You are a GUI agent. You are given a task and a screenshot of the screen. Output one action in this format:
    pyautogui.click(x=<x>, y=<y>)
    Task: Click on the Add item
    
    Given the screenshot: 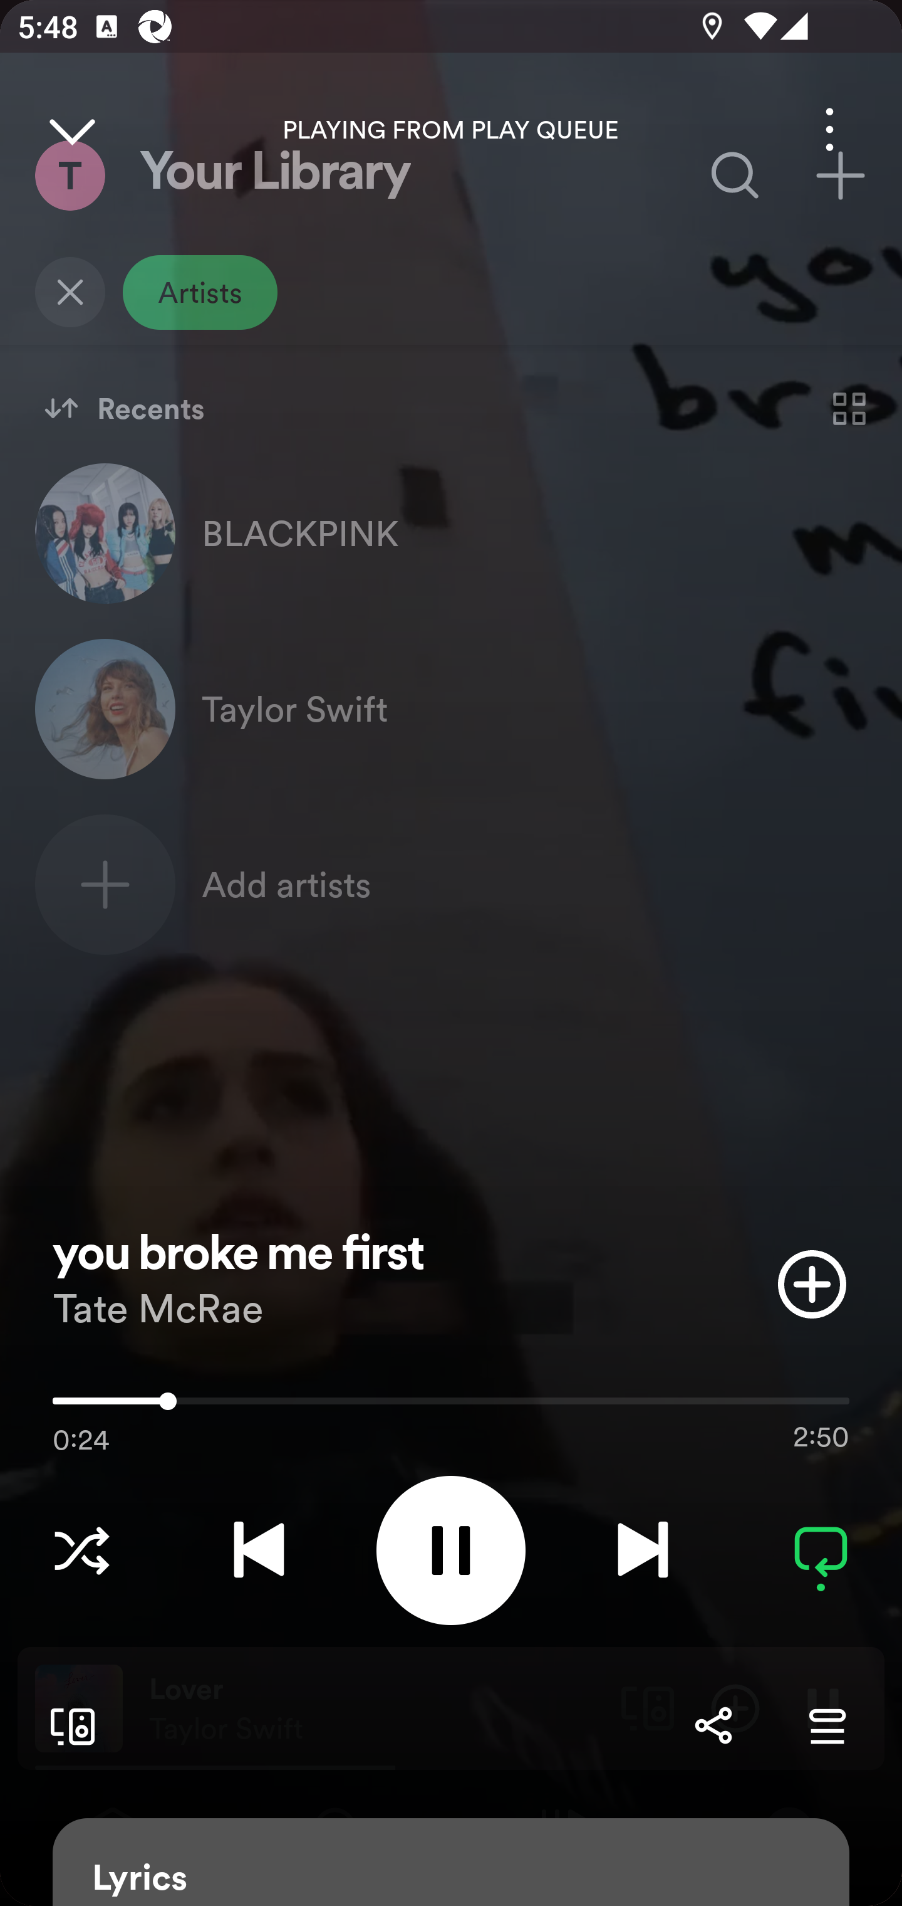 What is the action you would take?
    pyautogui.click(x=812, y=1284)
    